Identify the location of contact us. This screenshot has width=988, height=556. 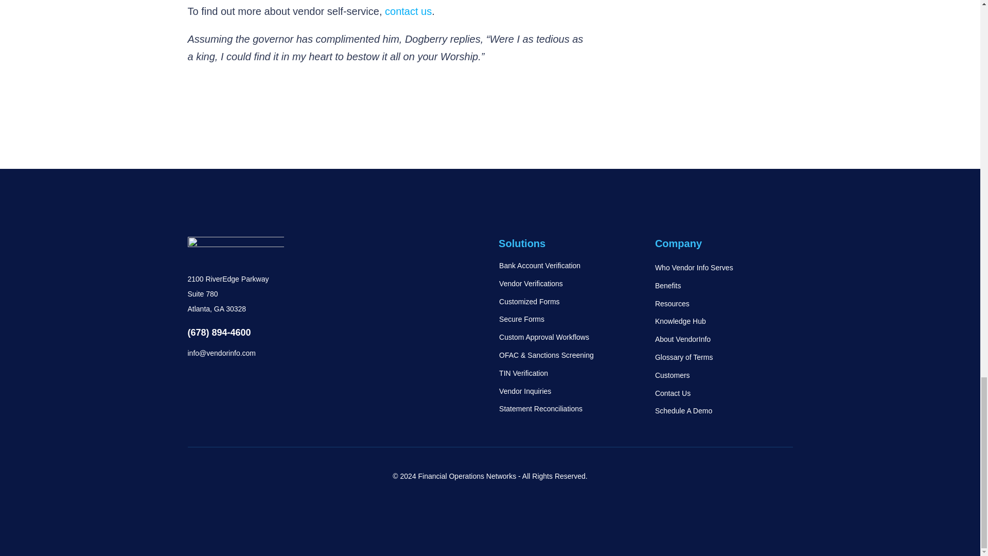
(409, 11).